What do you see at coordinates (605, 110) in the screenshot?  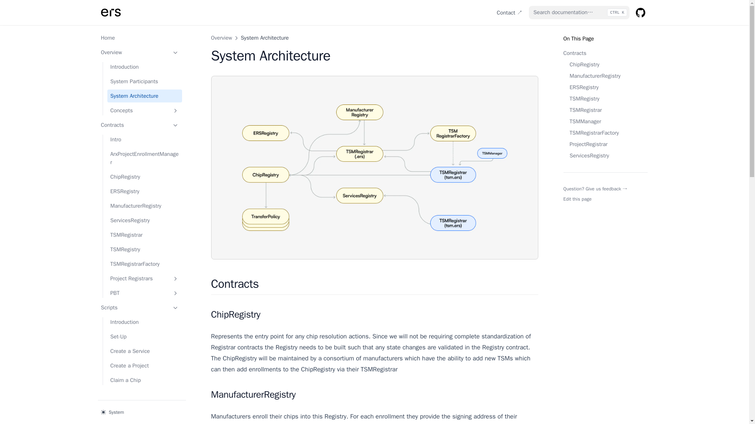 I see `TSMRegistrar` at bounding box center [605, 110].